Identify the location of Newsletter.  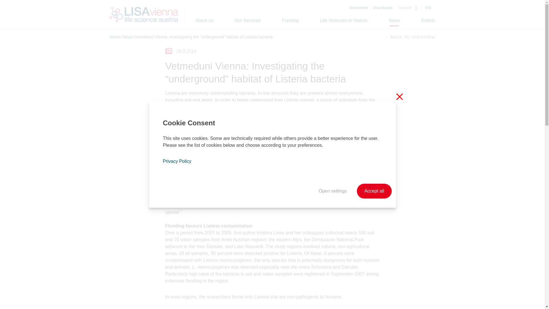
(361, 8).